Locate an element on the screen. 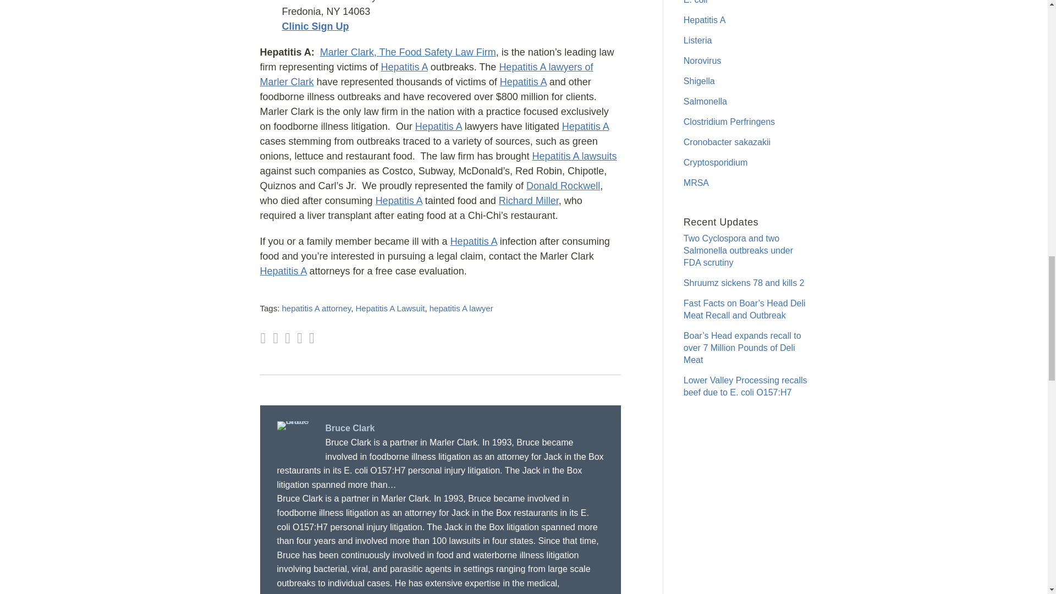 The width and height of the screenshot is (1056, 594). Hepatitis A is located at coordinates (399, 200).